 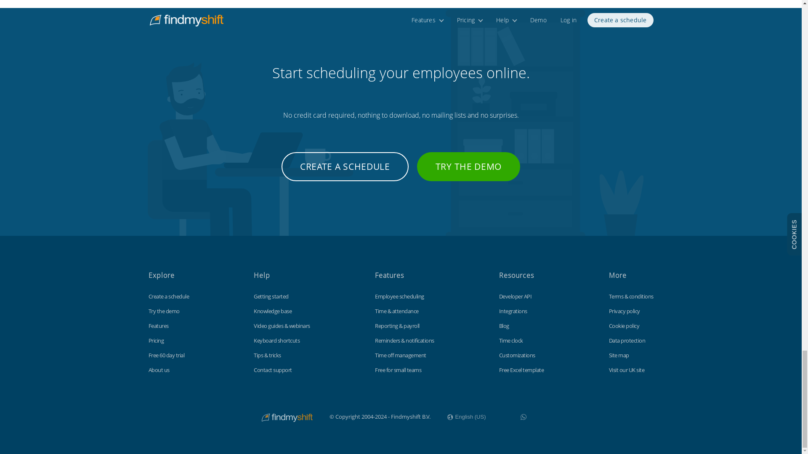 What do you see at coordinates (163, 311) in the screenshot?
I see `Try the demo` at bounding box center [163, 311].